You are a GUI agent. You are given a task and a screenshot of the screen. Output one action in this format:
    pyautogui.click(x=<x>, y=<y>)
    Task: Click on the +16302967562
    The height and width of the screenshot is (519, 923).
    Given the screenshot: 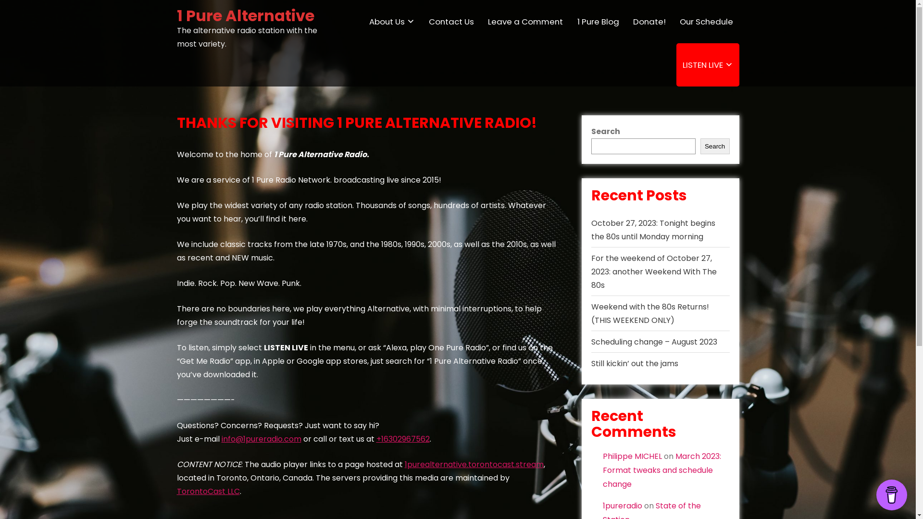 What is the action you would take?
    pyautogui.click(x=403, y=439)
    